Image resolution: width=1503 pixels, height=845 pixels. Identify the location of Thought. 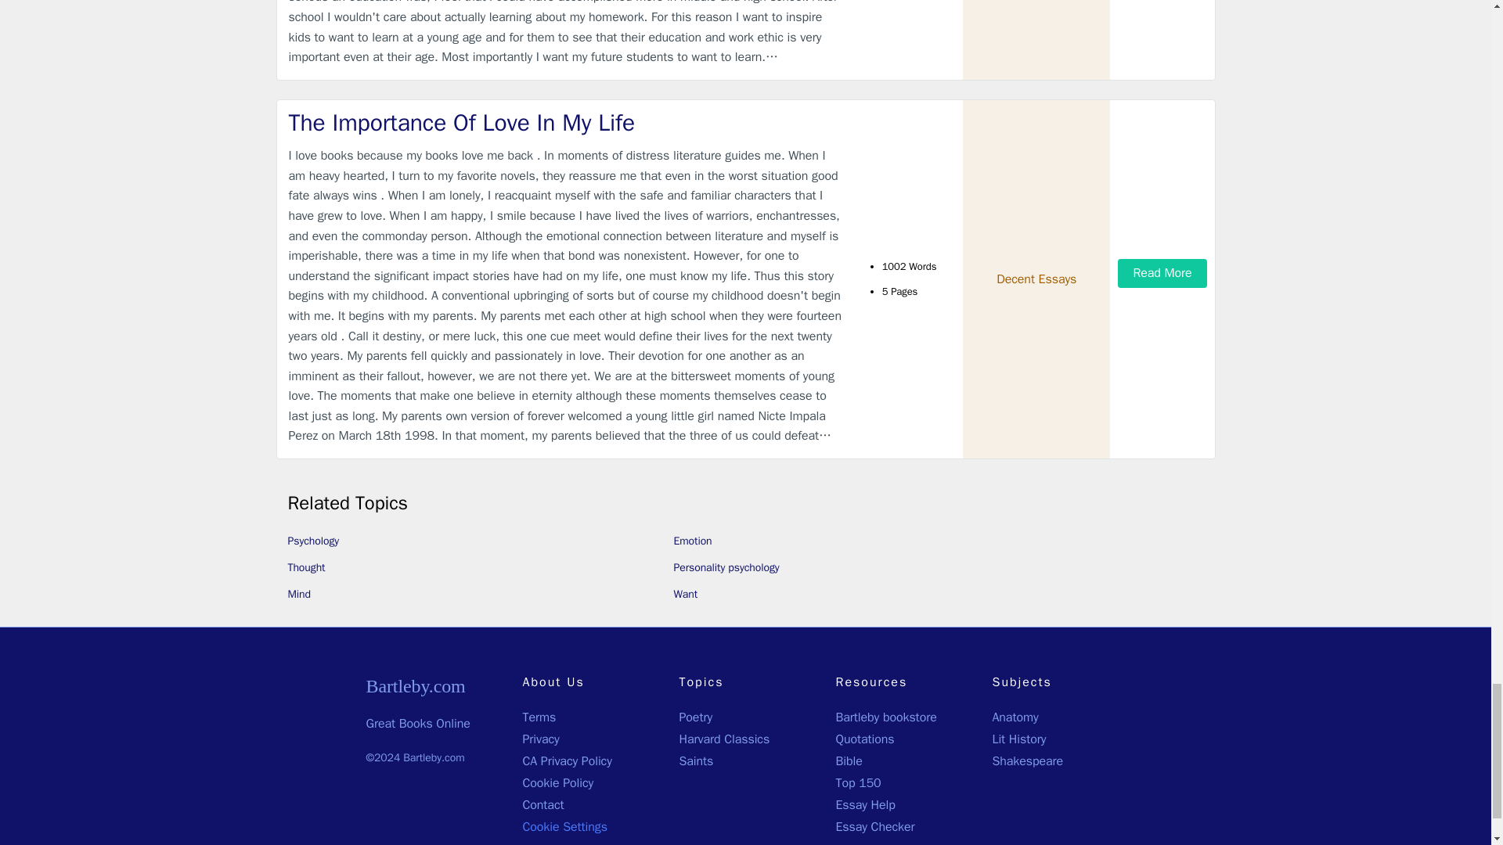
(307, 568).